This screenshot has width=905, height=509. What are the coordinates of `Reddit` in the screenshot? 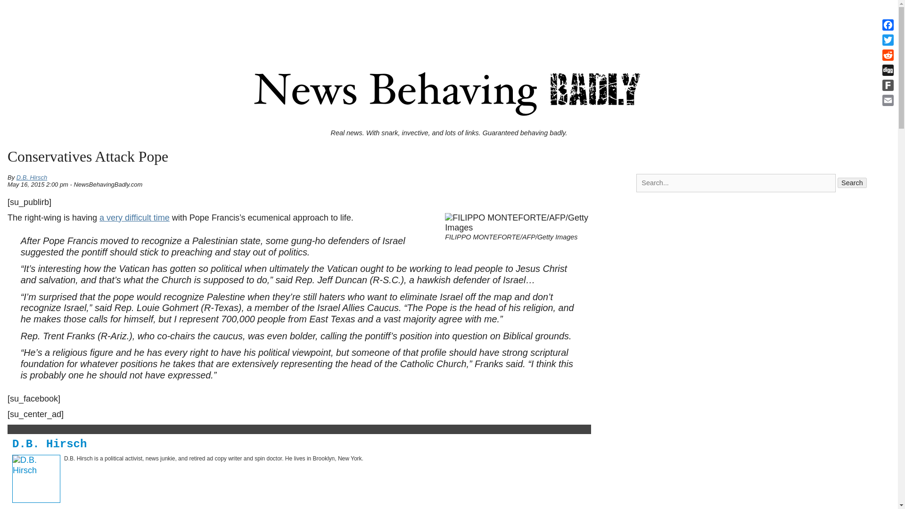 It's located at (888, 55).